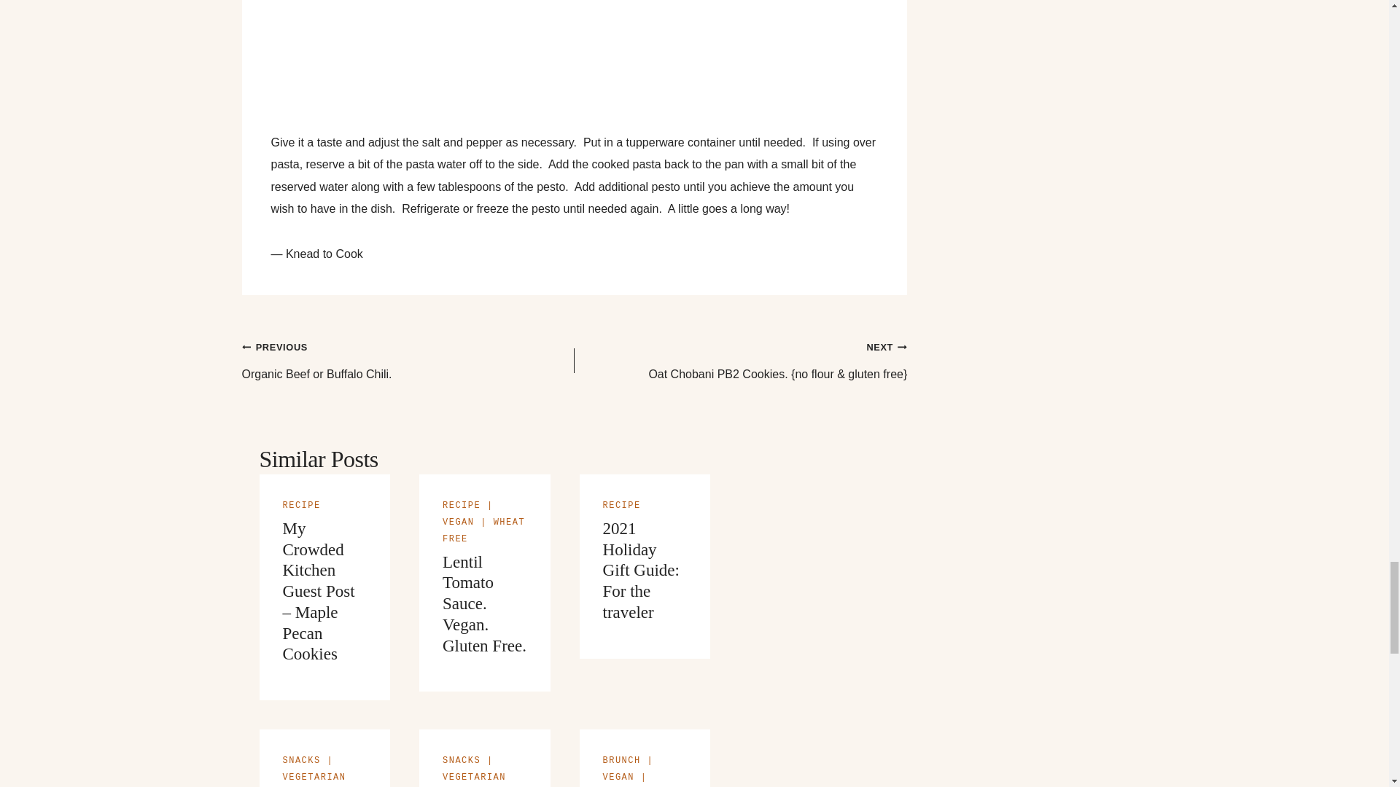 Image resolution: width=1400 pixels, height=787 pixels. I want to click on RECIPE, so click(301, 760).